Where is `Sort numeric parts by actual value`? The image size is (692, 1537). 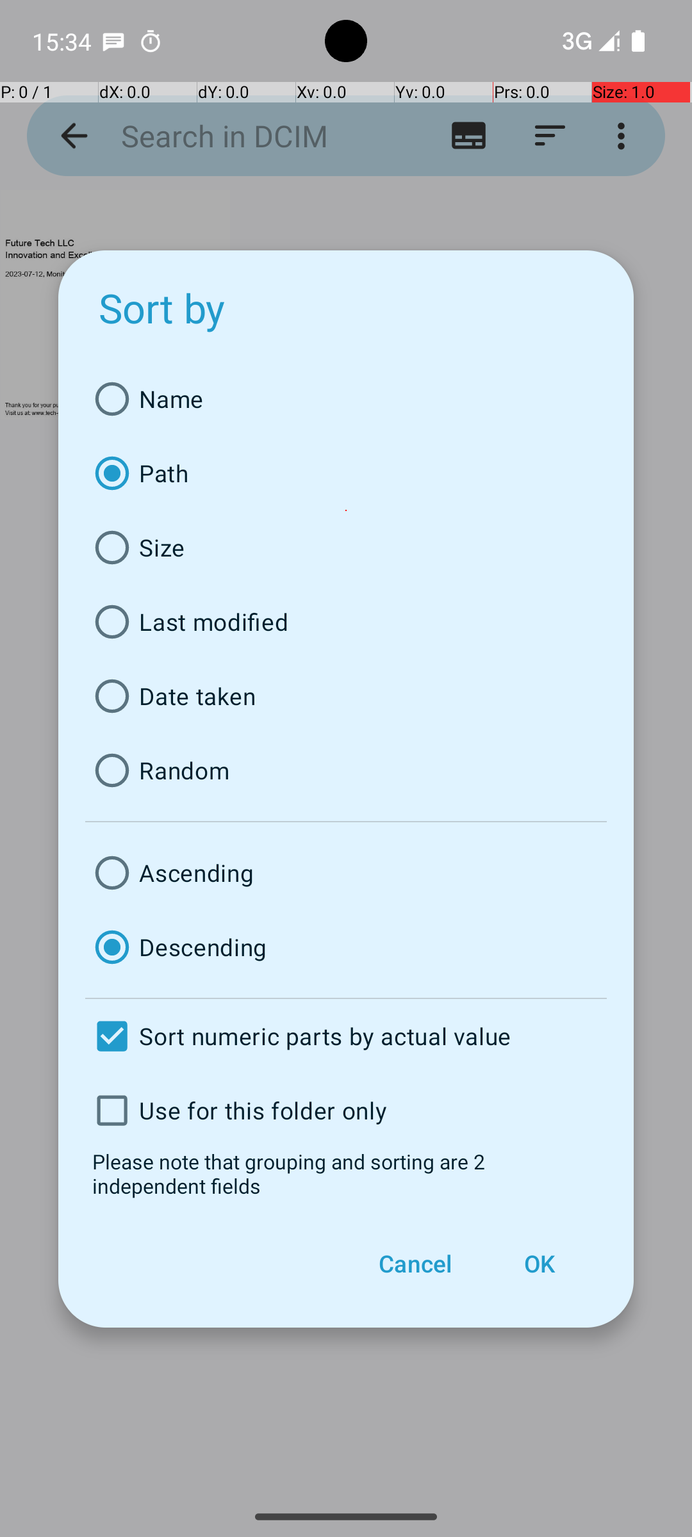
Sort numeric parts by actual value is located at coordinates (346, 1036).